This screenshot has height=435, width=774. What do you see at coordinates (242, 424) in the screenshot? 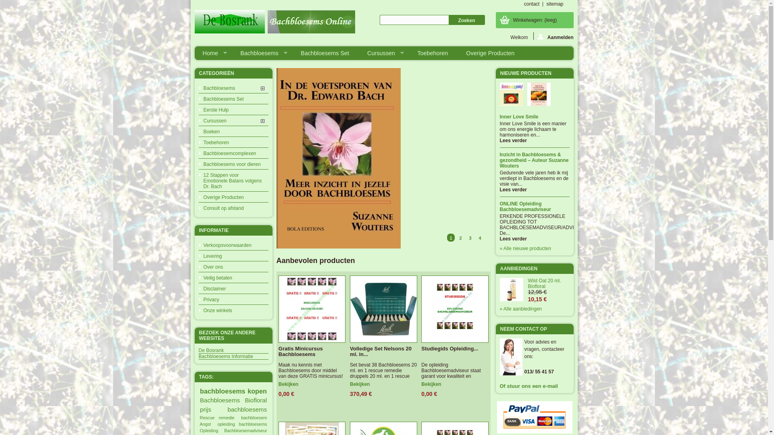
I see `opleiding bachbloesems` at bounding box center [242, 424].